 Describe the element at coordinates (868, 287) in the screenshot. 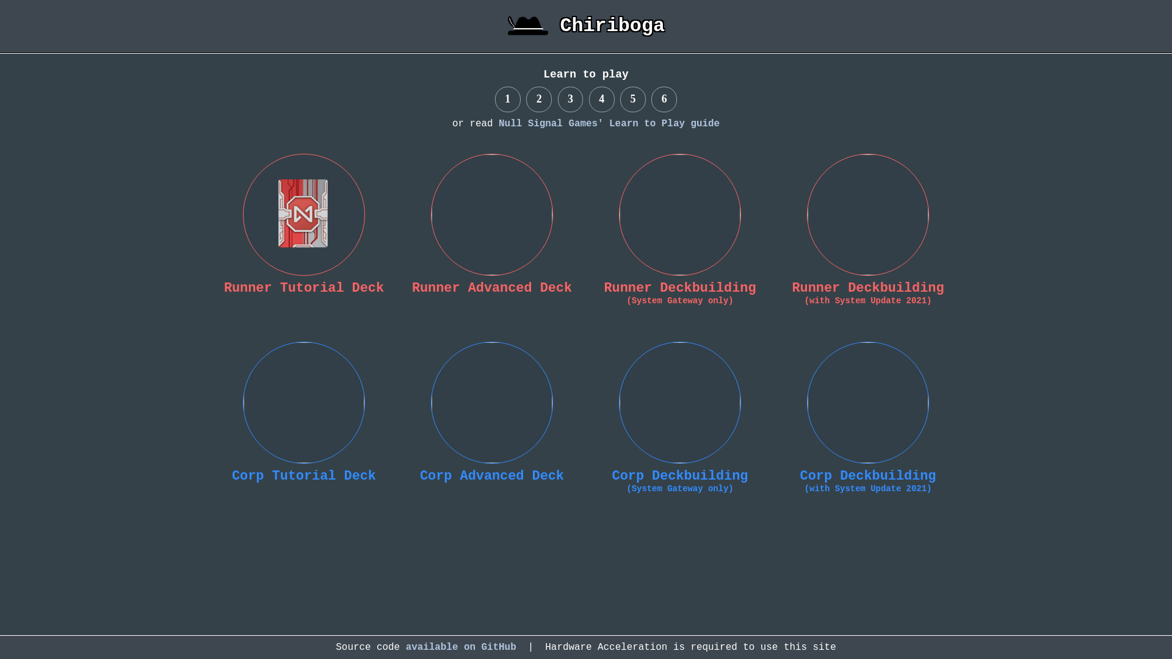

I see `Runner Deckbuilding(with System Update 2021)` at that location.